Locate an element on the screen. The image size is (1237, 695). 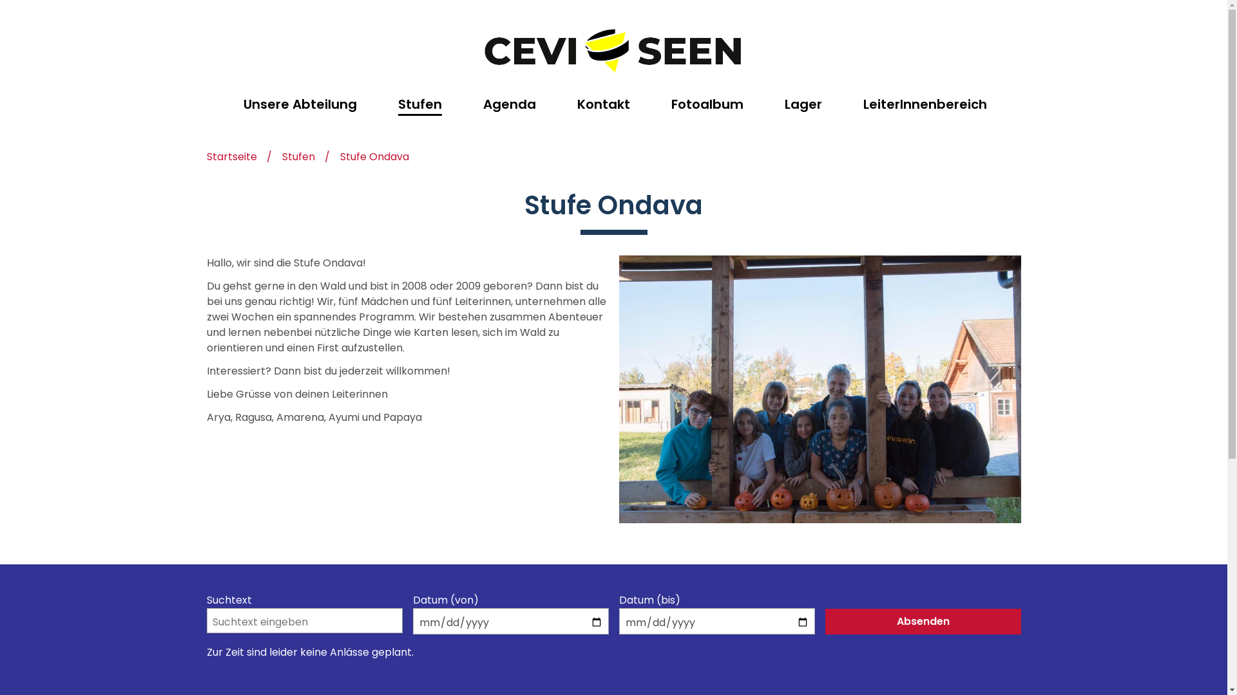
Kontakt is located at coordinates (604, 104).